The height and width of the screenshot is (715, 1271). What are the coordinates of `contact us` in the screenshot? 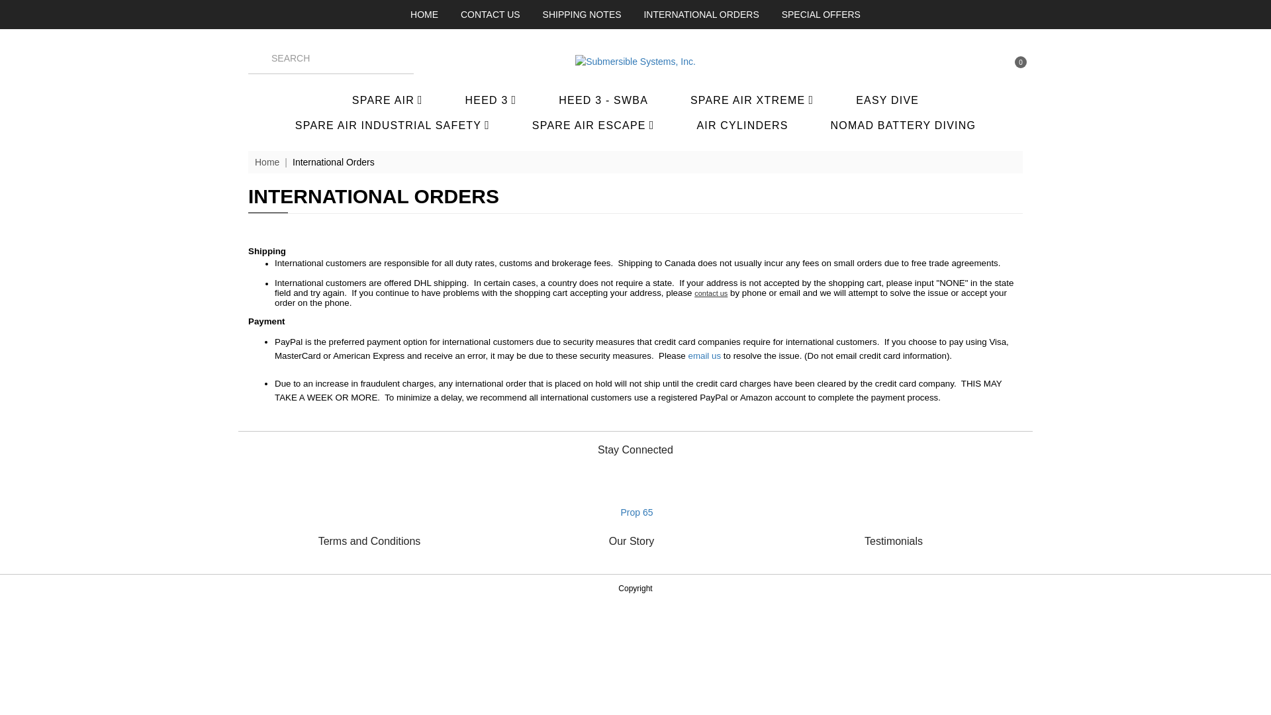 It's located at (710, 293).